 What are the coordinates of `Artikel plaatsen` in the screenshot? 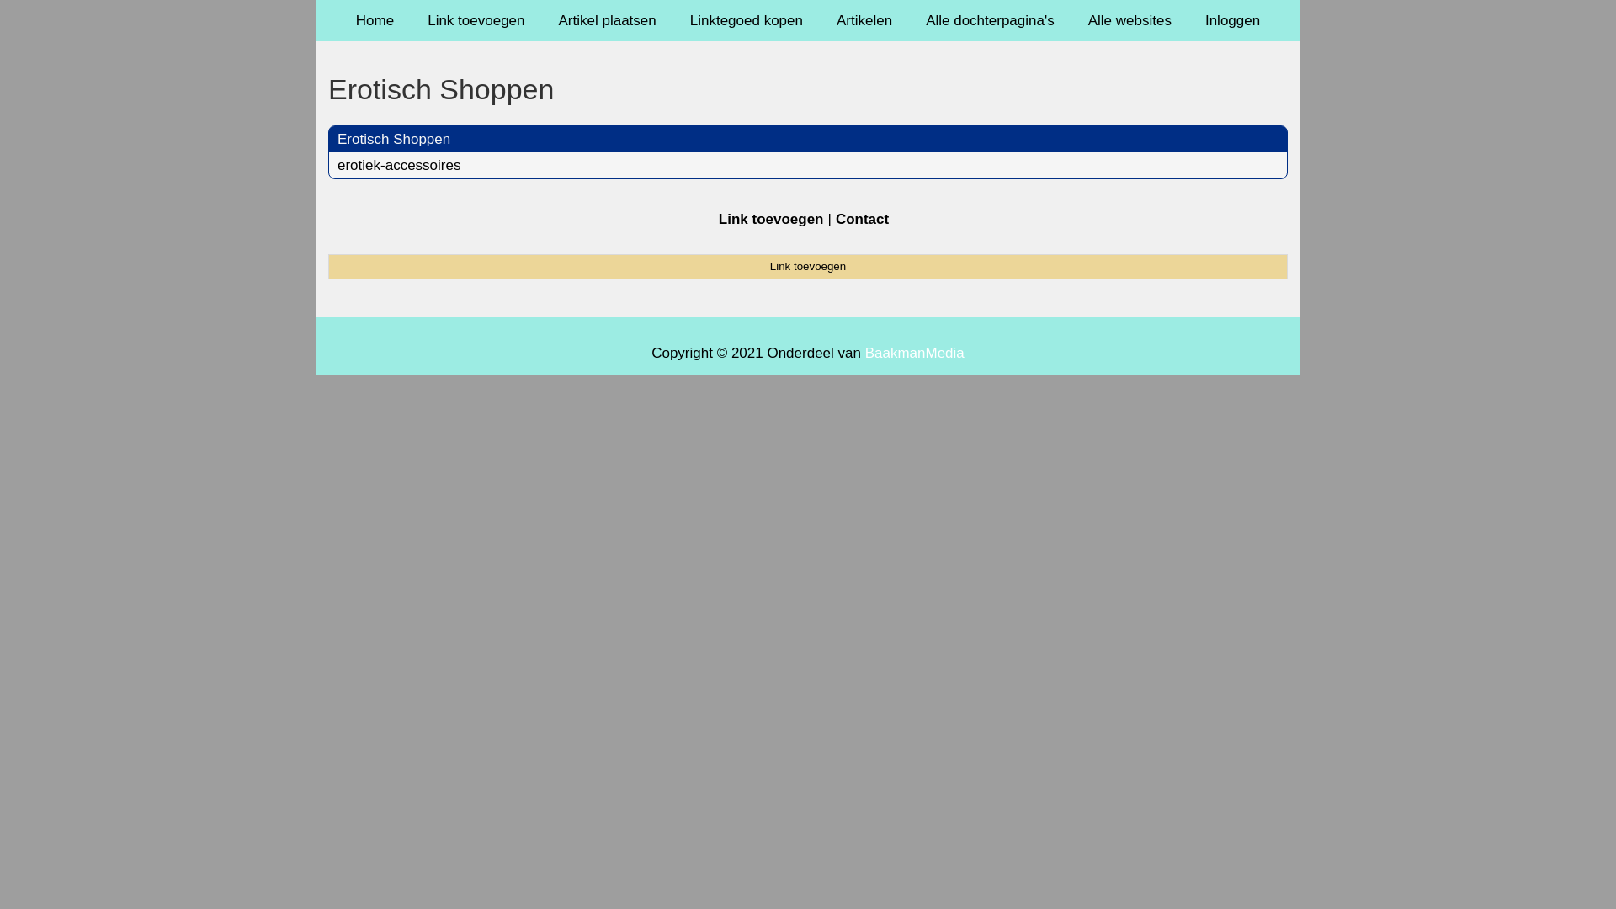 It's located at (608, 20).